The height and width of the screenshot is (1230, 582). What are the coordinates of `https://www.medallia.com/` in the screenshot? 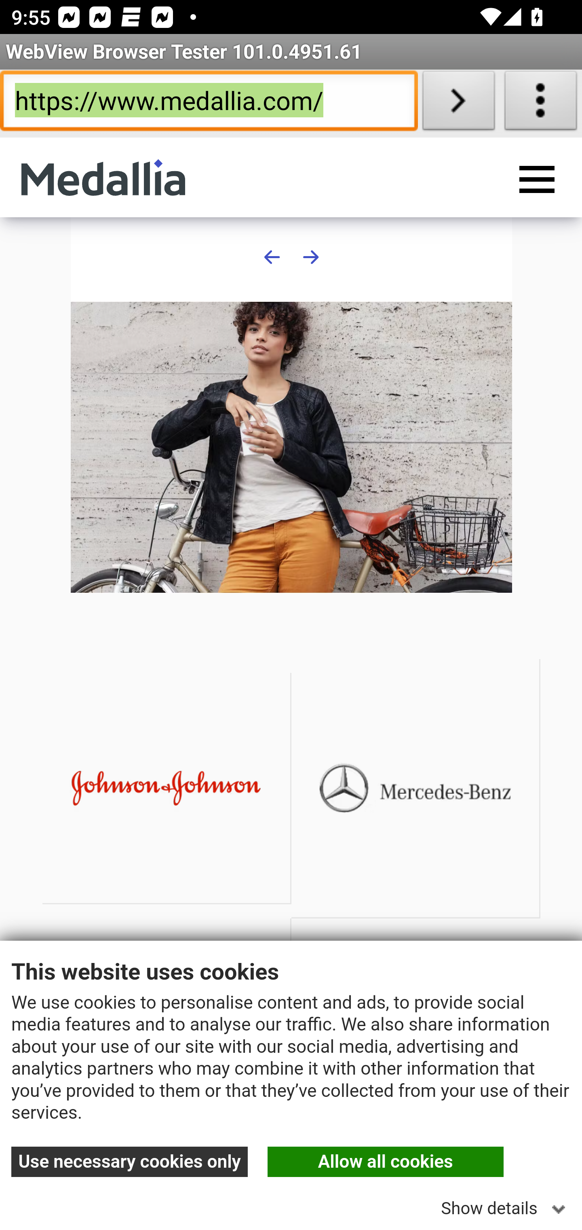 It's located at (209, 104).